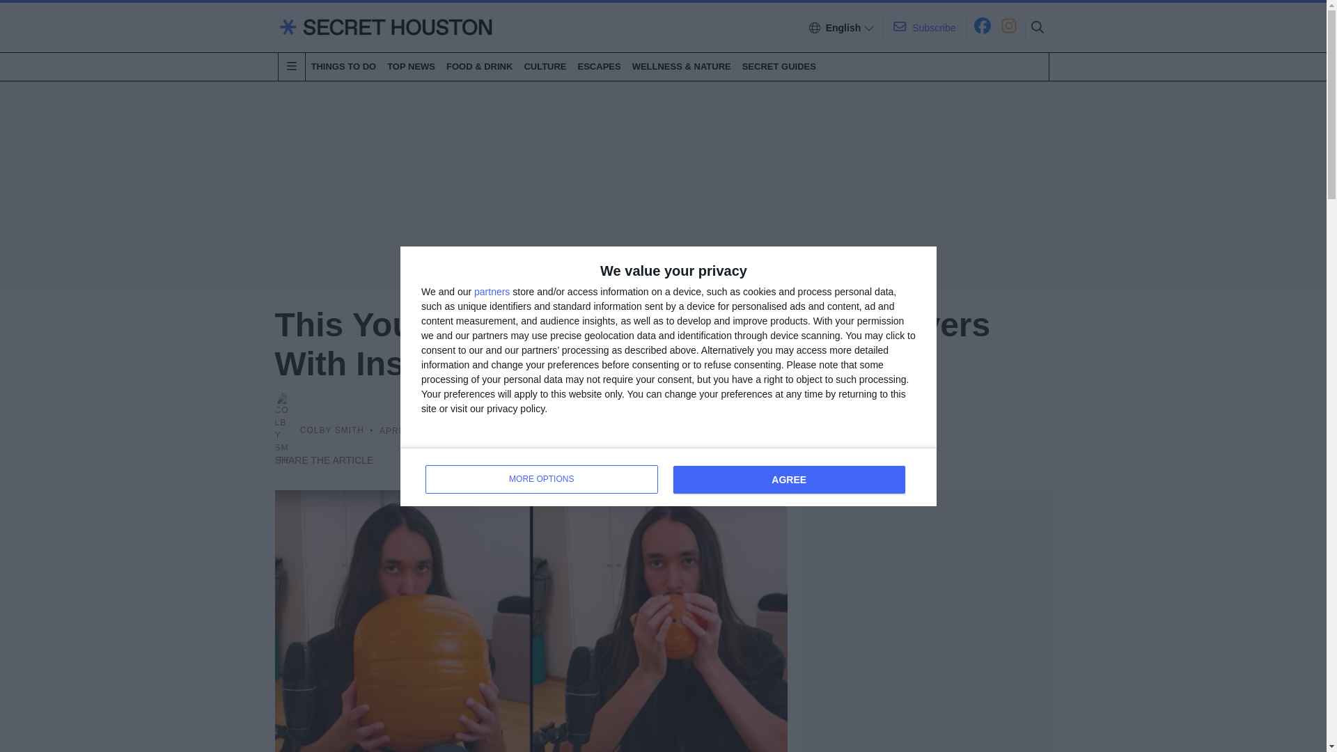  What do you see at coordinates (541, 479) in the screenshot?
I see `THINGS TO DO` at bounding box center [541, 479].